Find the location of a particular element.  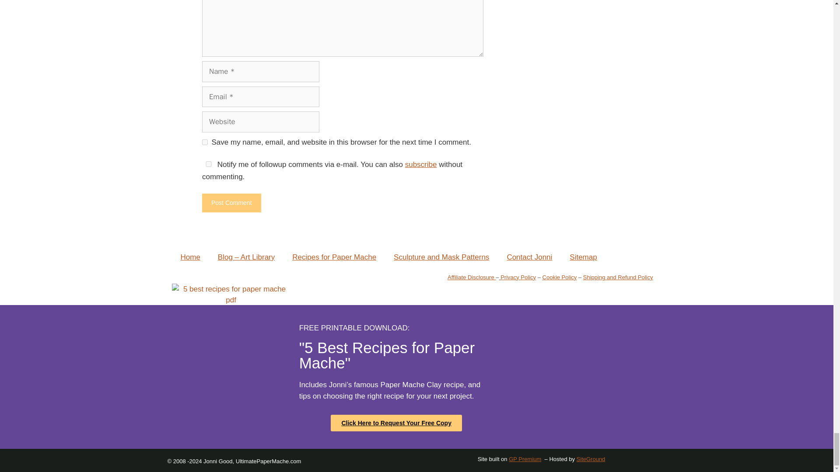

yes is located at coordinates (208, 164).